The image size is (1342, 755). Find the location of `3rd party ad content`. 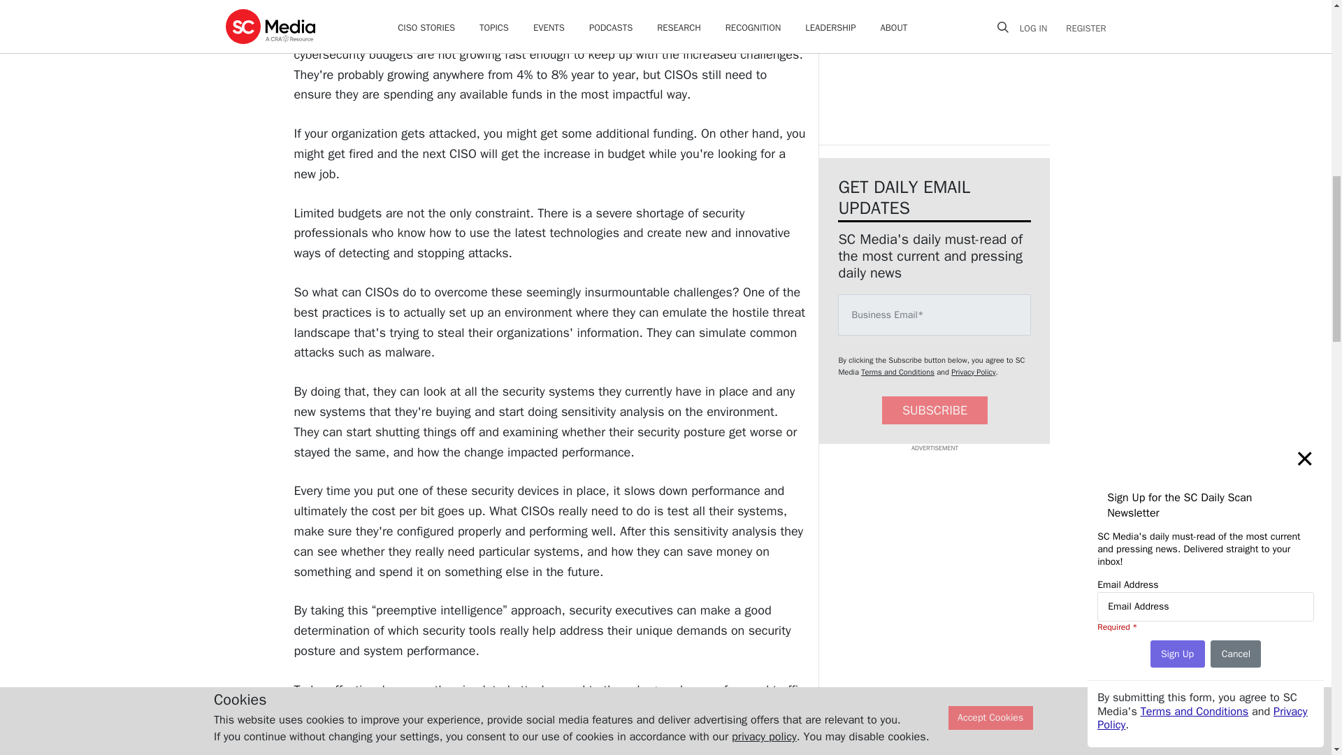

3rd party ad content is located at coordinates (934, 73).